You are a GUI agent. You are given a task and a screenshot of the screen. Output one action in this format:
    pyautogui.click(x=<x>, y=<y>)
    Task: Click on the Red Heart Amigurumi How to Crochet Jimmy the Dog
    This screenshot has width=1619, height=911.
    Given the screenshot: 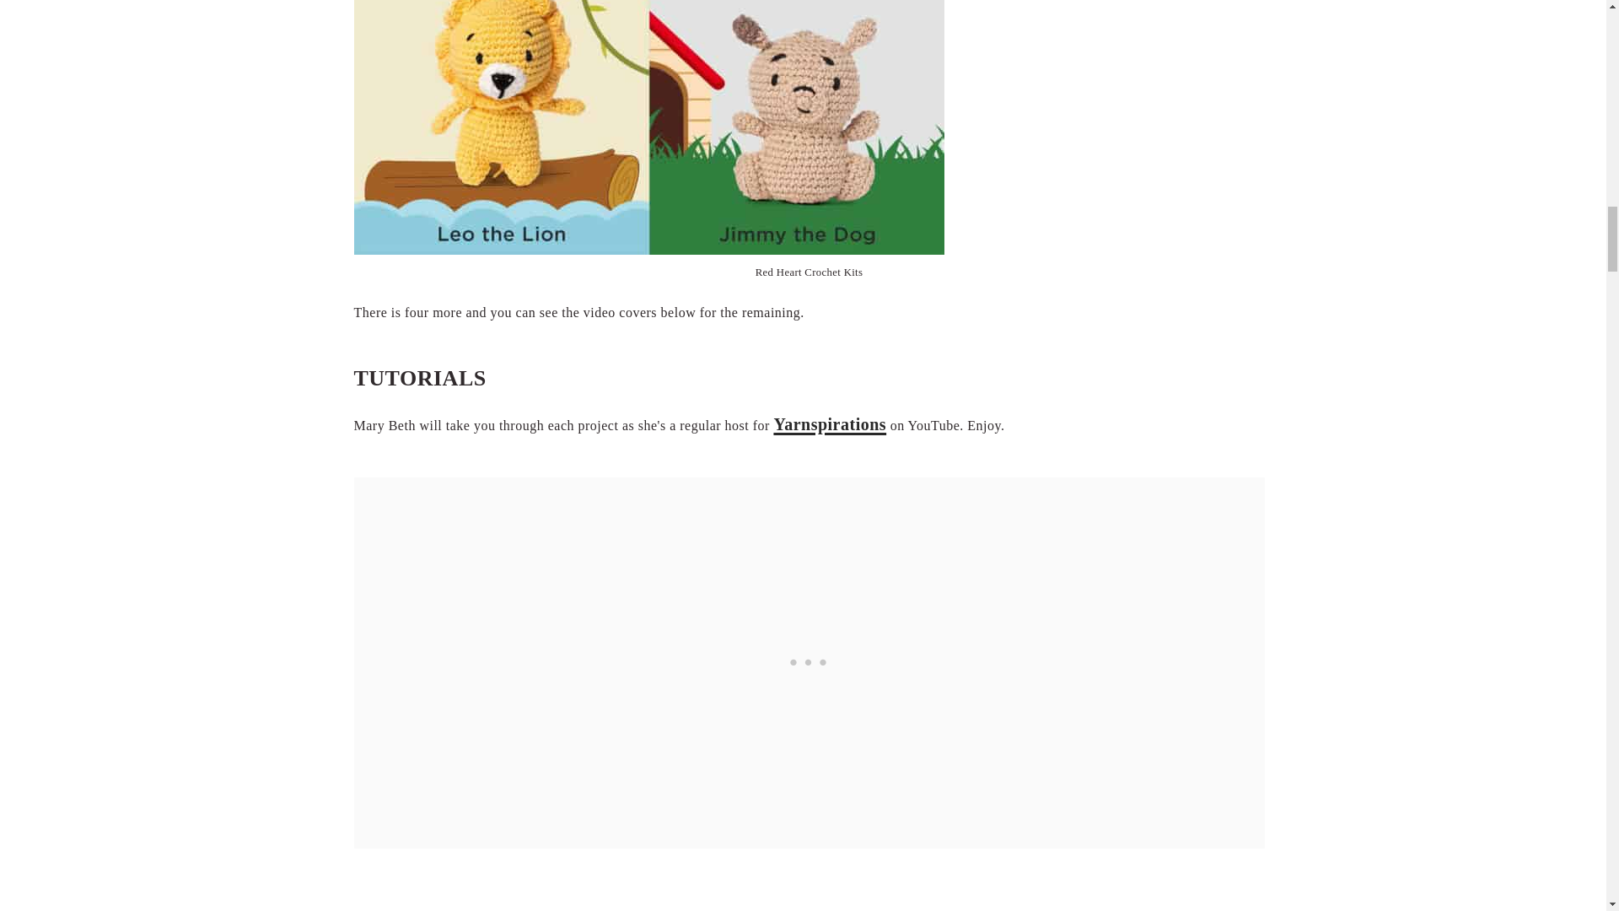 What is the action you would take?
    pyautogui.click(x=809, y=888)
    